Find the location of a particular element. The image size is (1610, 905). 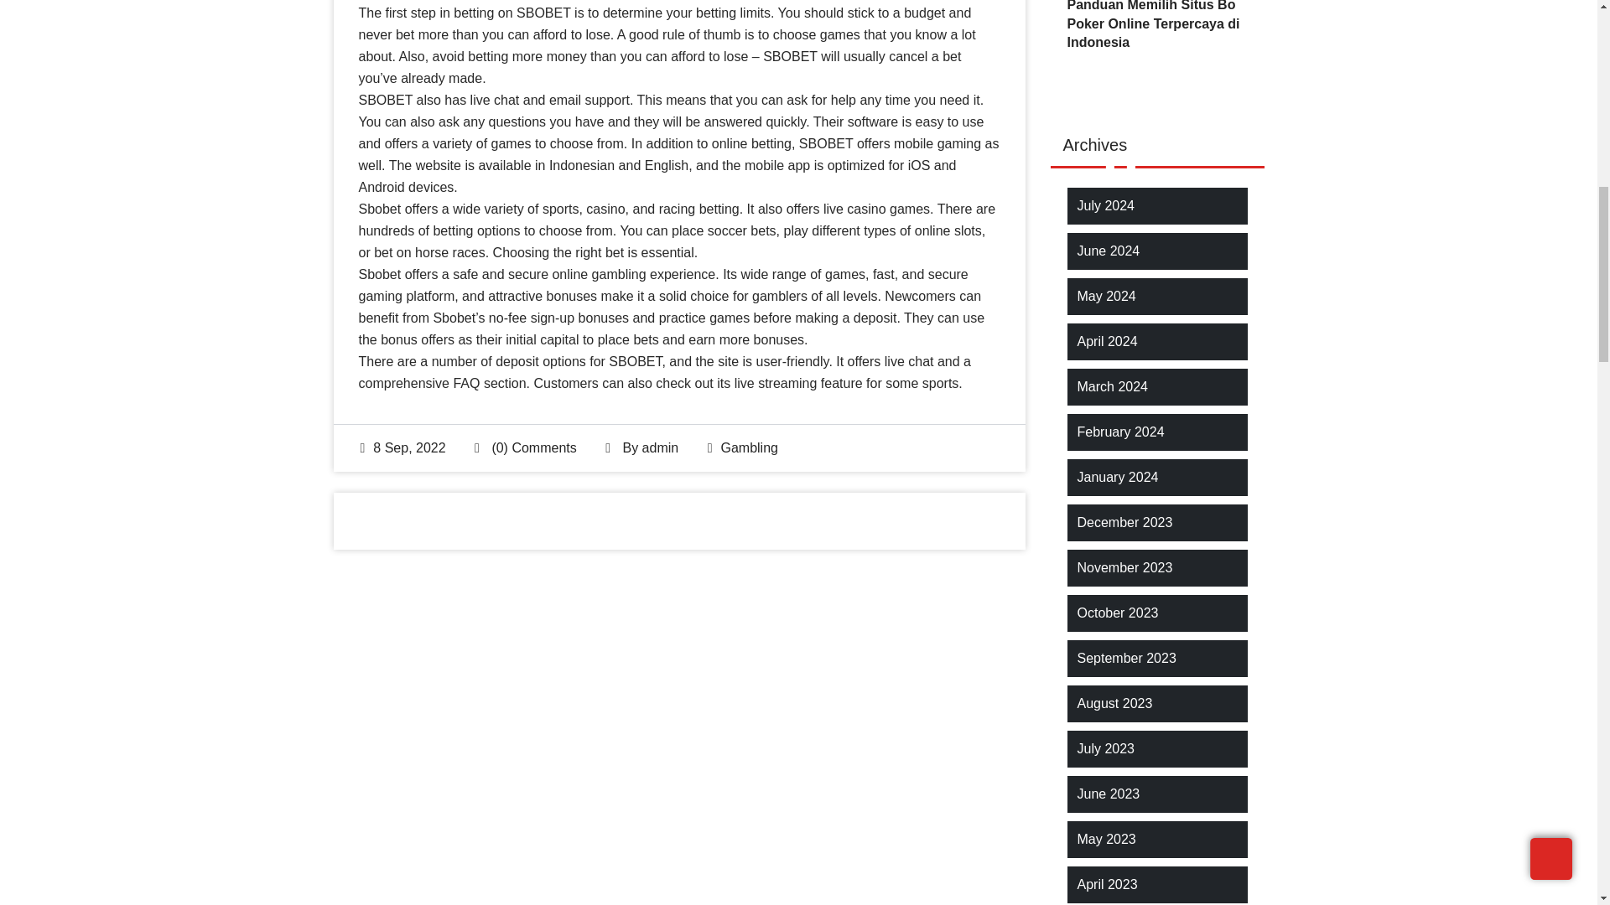

June 2024 is located at coordinates (1109, 251).